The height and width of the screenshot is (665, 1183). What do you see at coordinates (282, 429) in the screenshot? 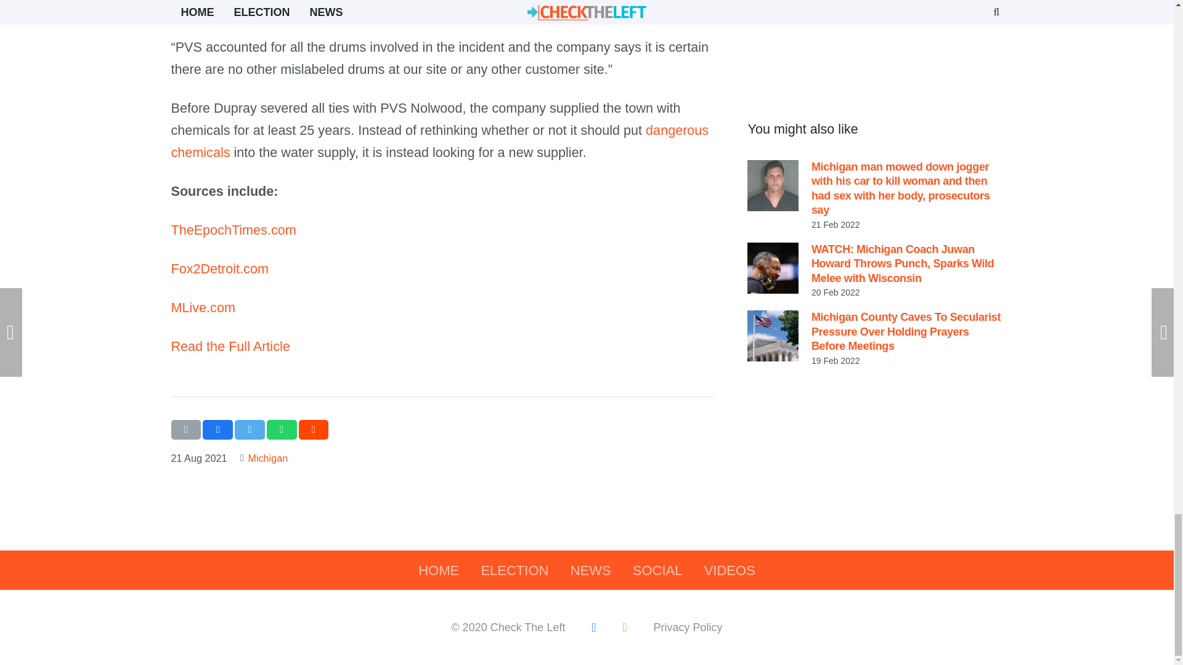
I see `Share this` at bounding box center [282, 429].